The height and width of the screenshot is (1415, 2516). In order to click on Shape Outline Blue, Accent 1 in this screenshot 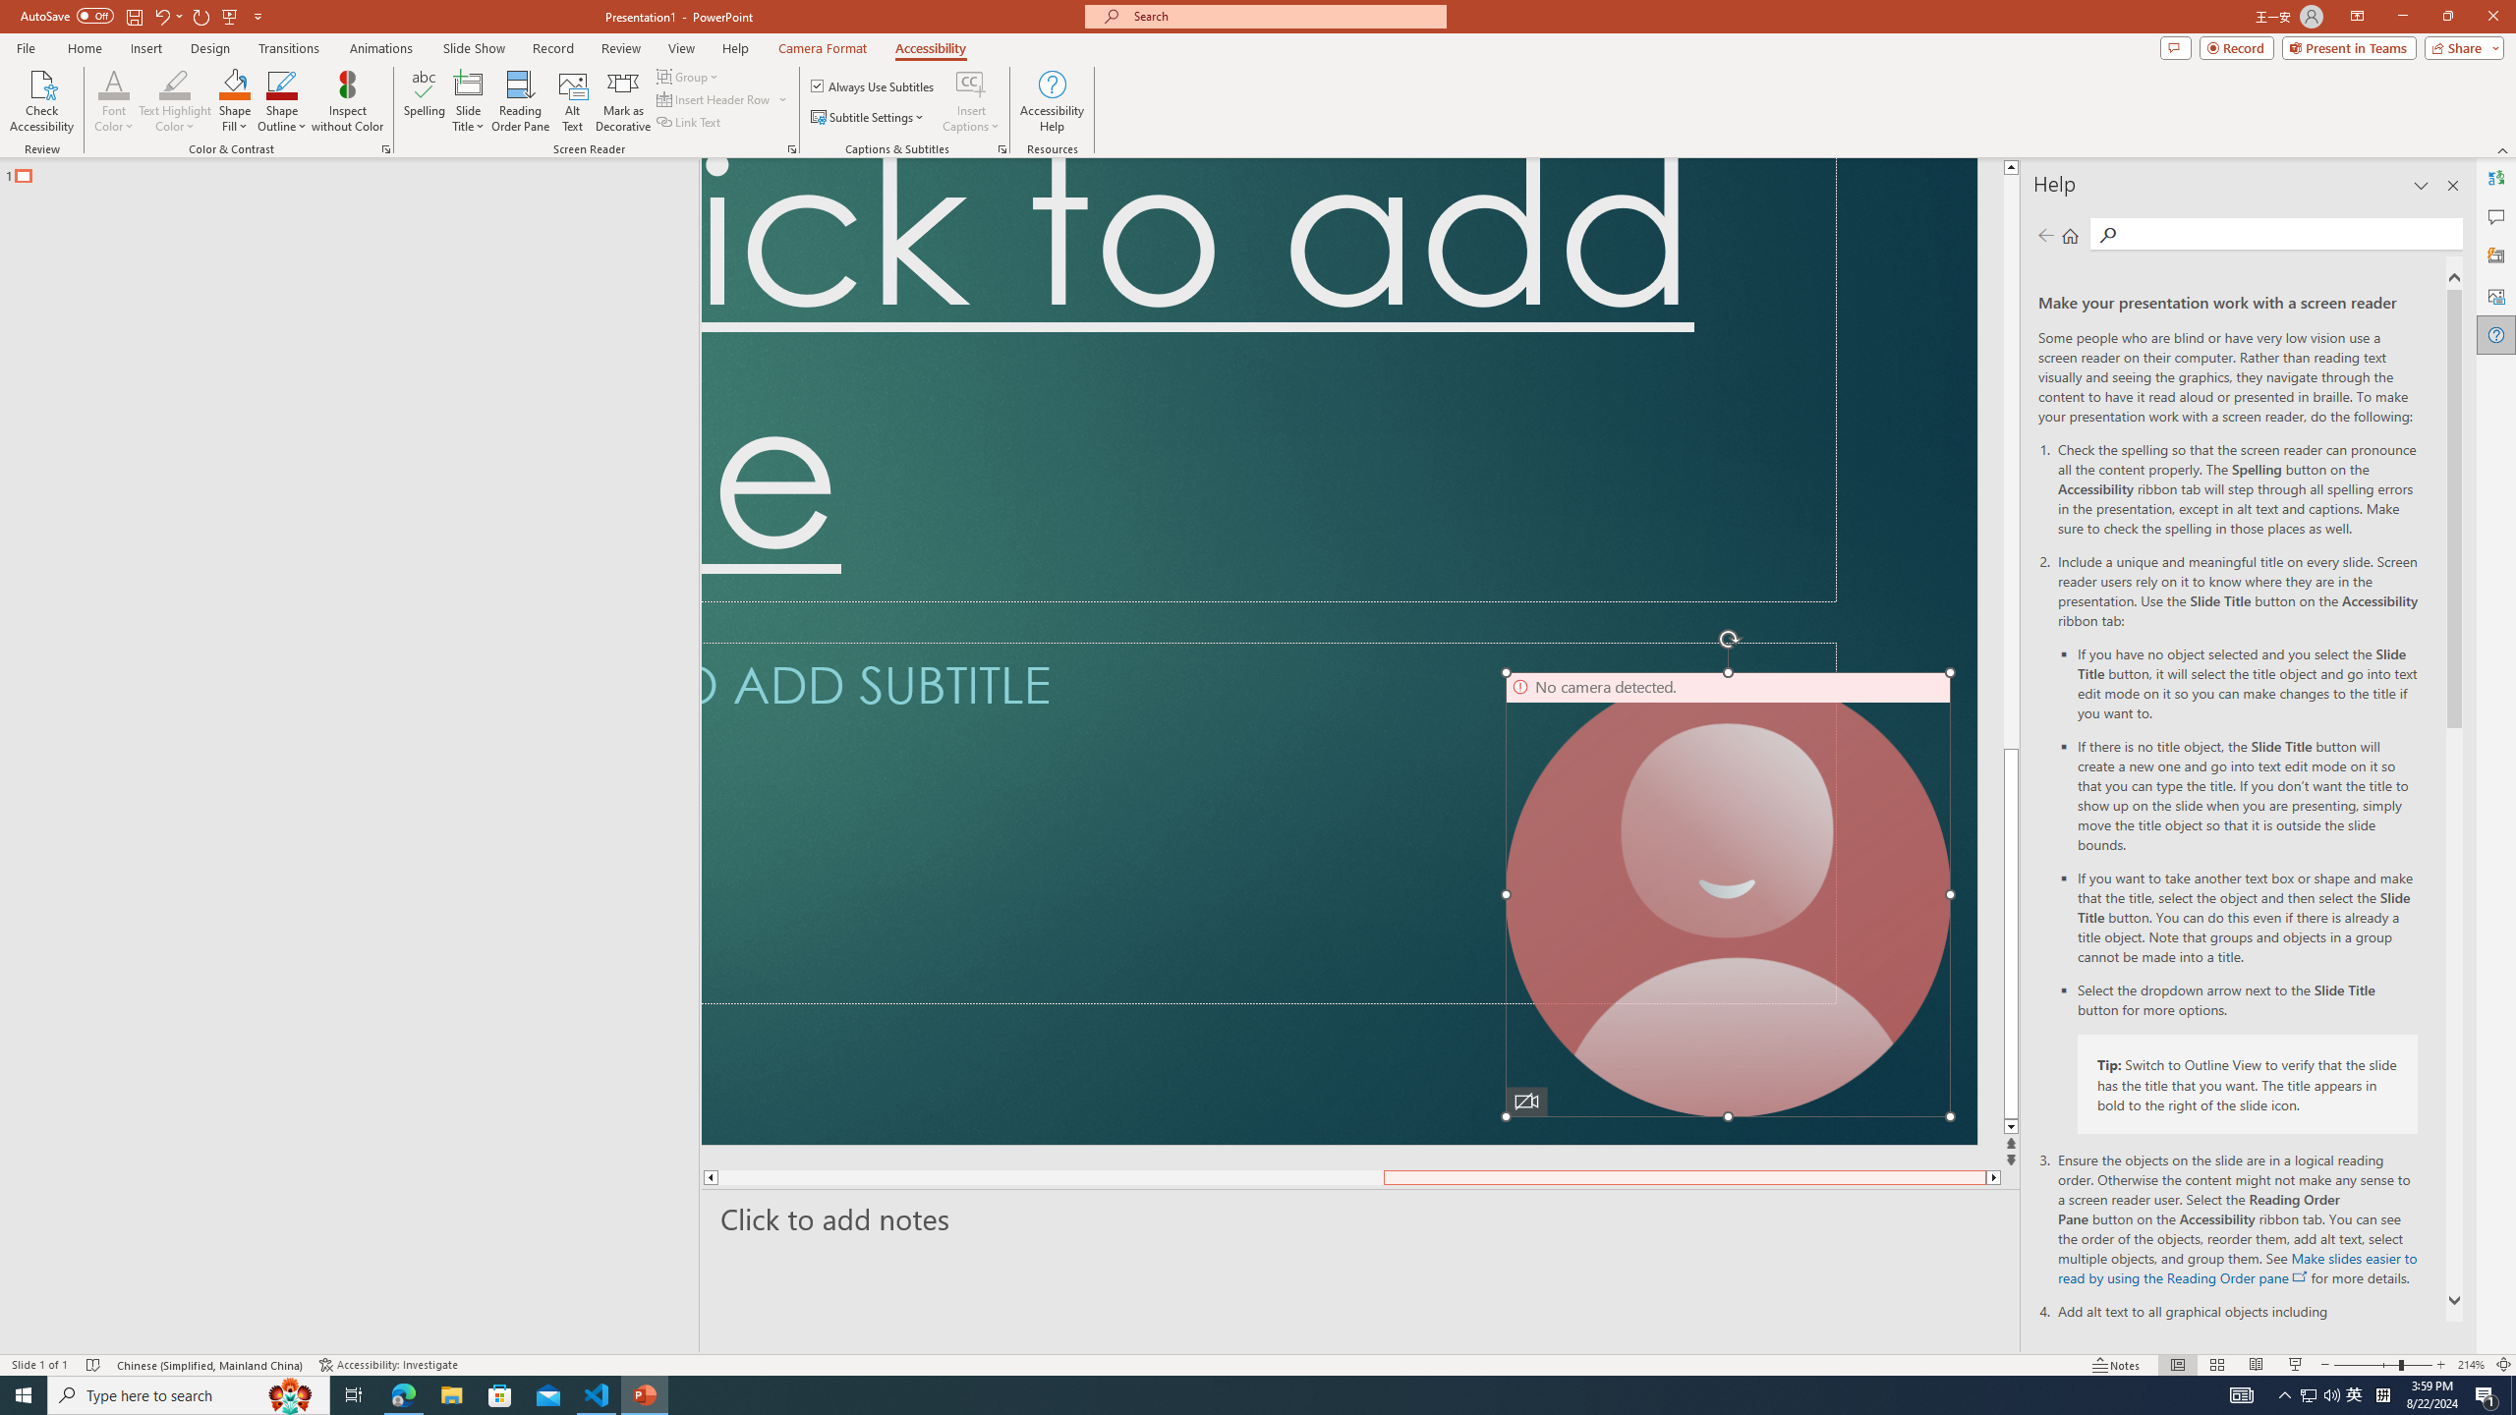, I will do `click(283, 84)`.